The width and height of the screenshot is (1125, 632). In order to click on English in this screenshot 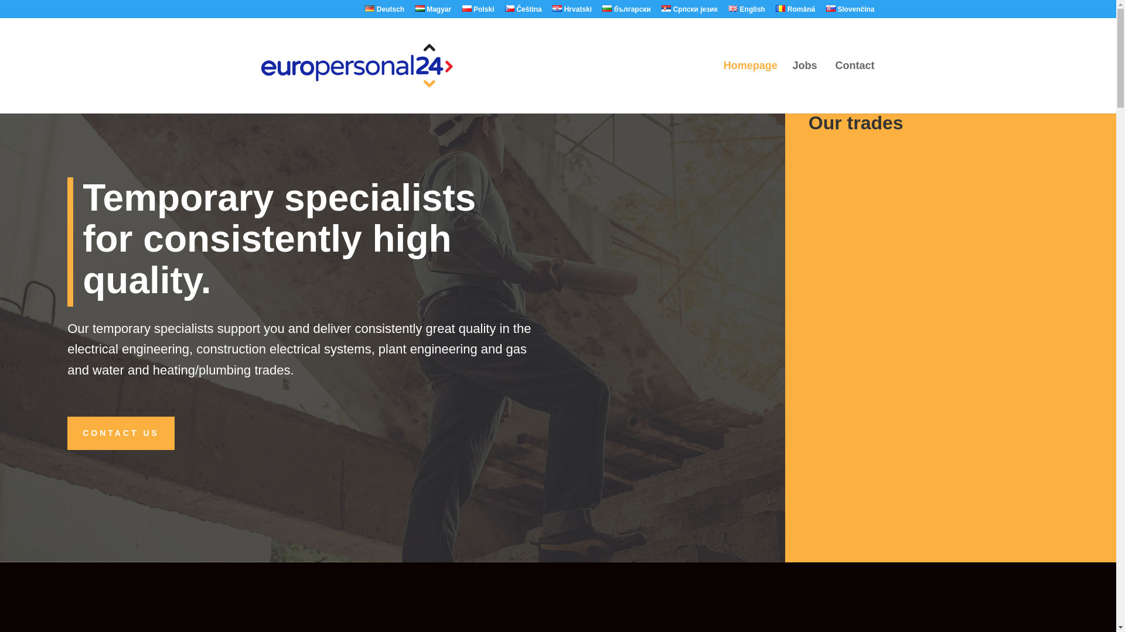, I will do `click(746, 12)`.